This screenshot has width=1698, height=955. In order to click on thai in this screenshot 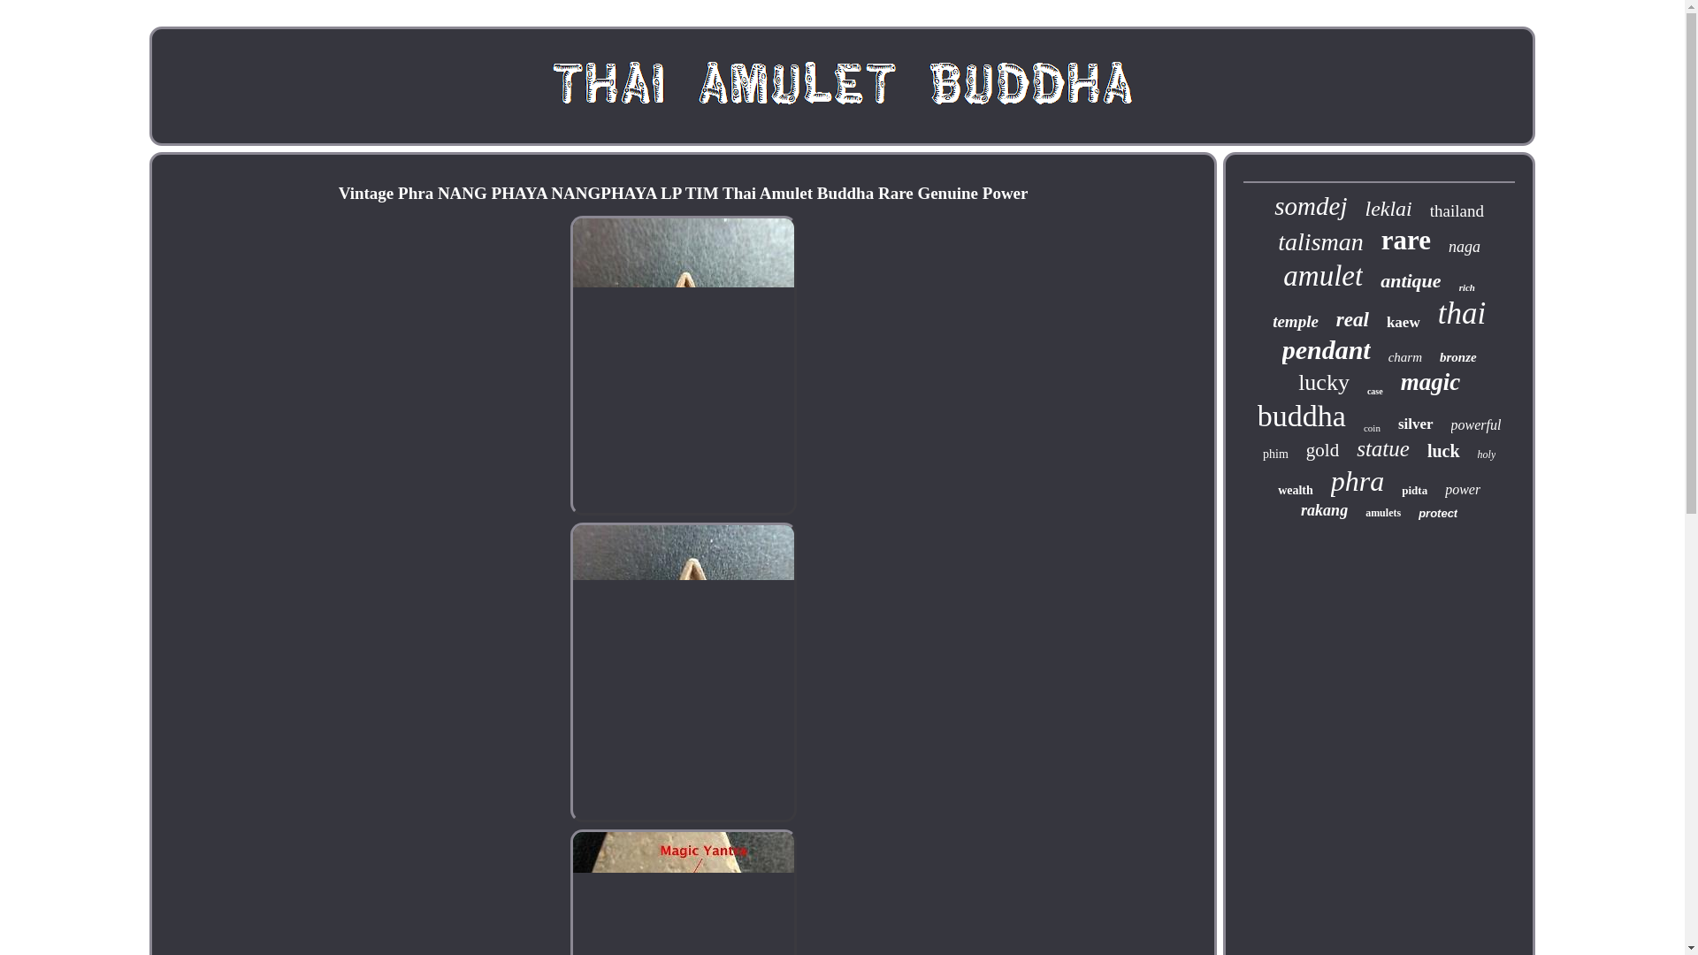, I will do `click(1462, 313)`.